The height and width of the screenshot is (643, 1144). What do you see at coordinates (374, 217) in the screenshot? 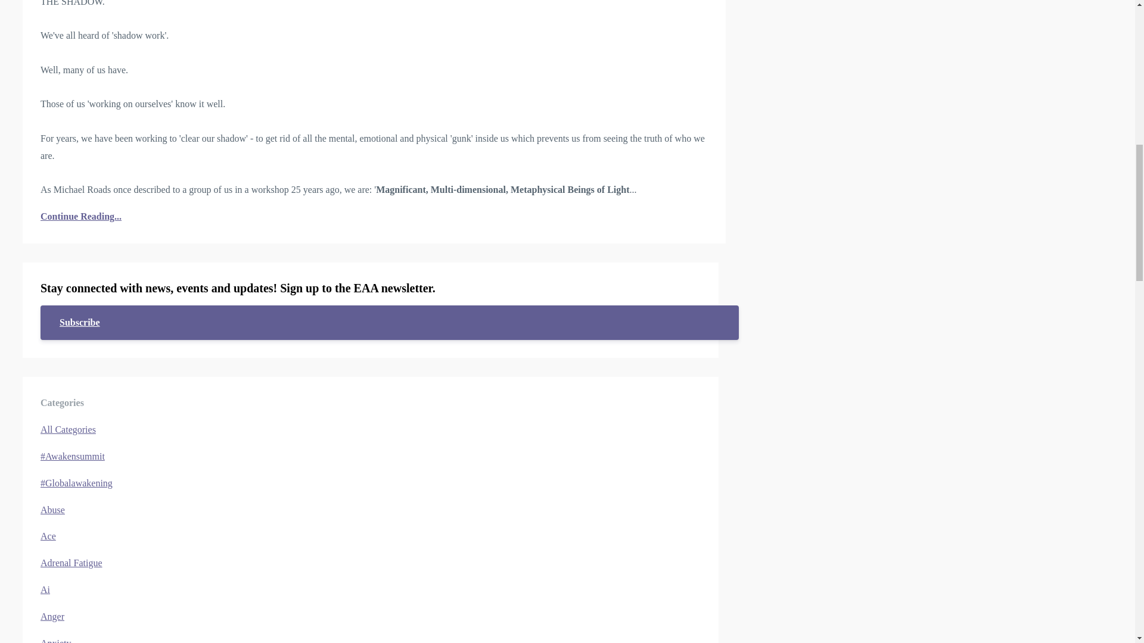
I see `Continue Reading...` at bounding box center [374, 217].